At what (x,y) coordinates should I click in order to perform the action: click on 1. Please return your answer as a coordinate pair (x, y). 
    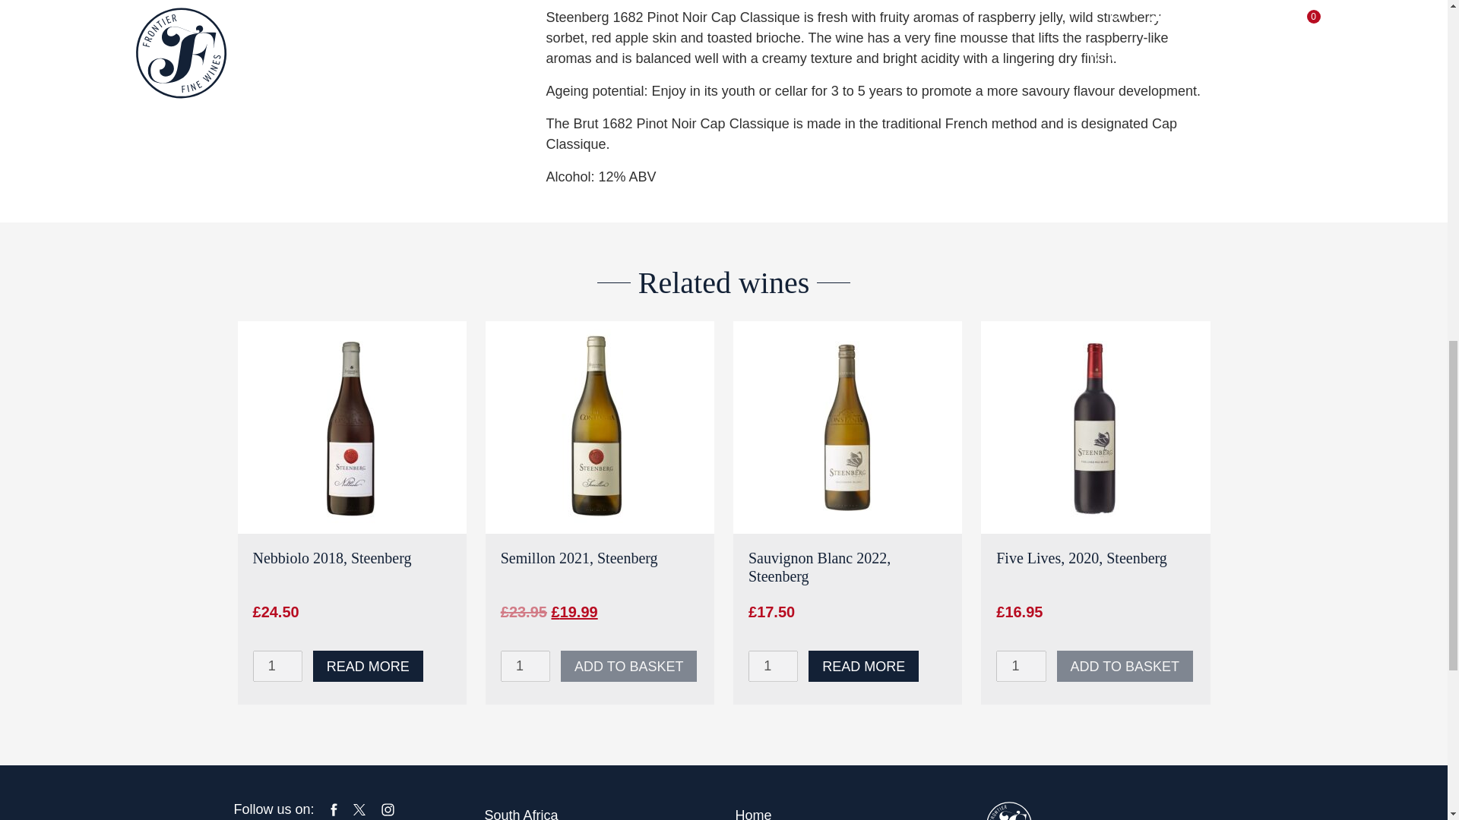
    Looking at the image, I should click on (277, 666).